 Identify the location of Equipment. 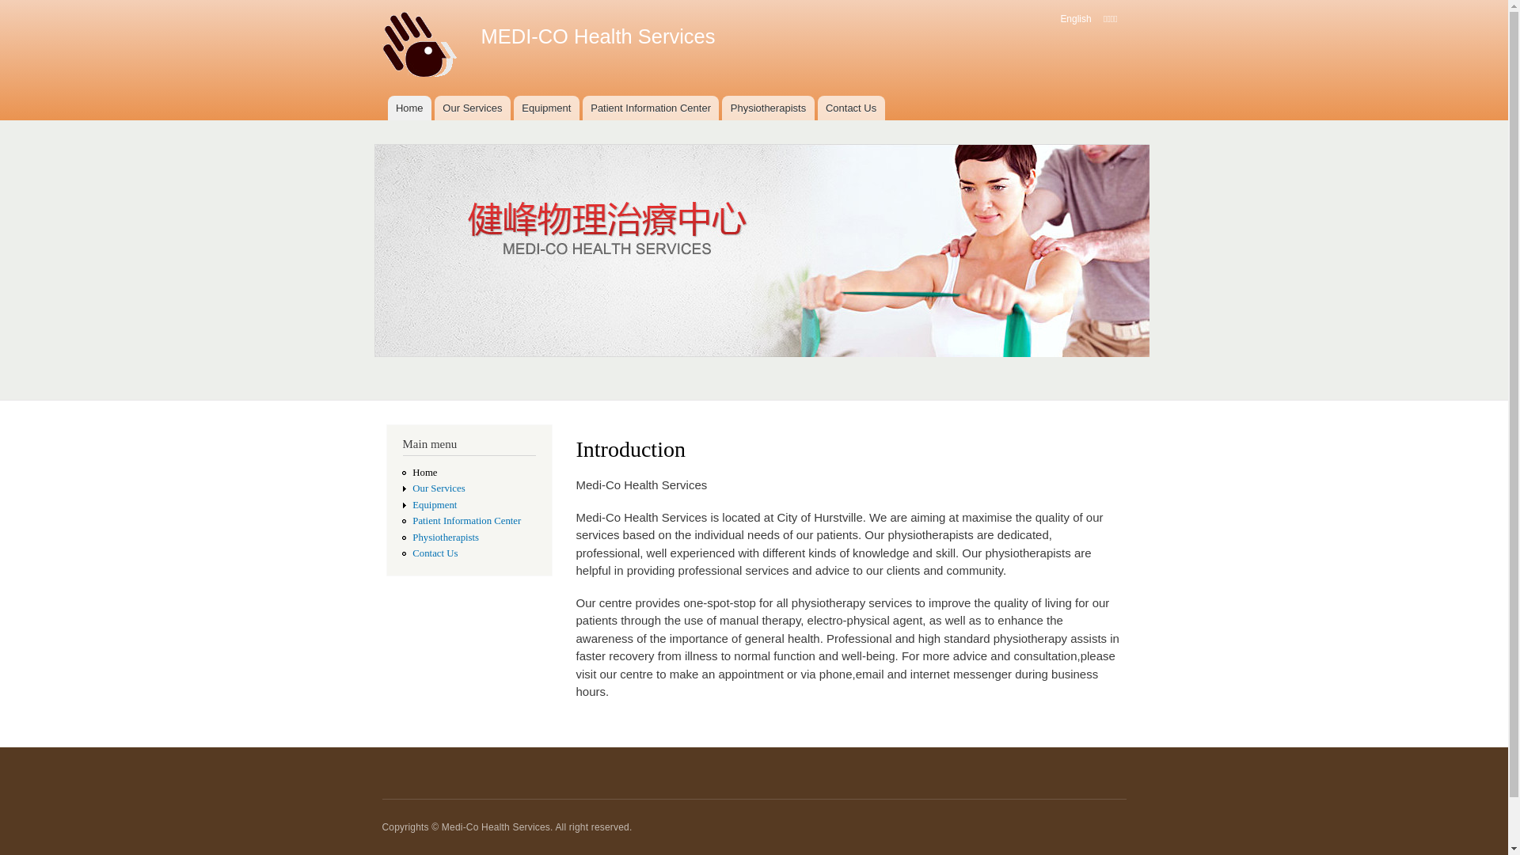
(435, 505).